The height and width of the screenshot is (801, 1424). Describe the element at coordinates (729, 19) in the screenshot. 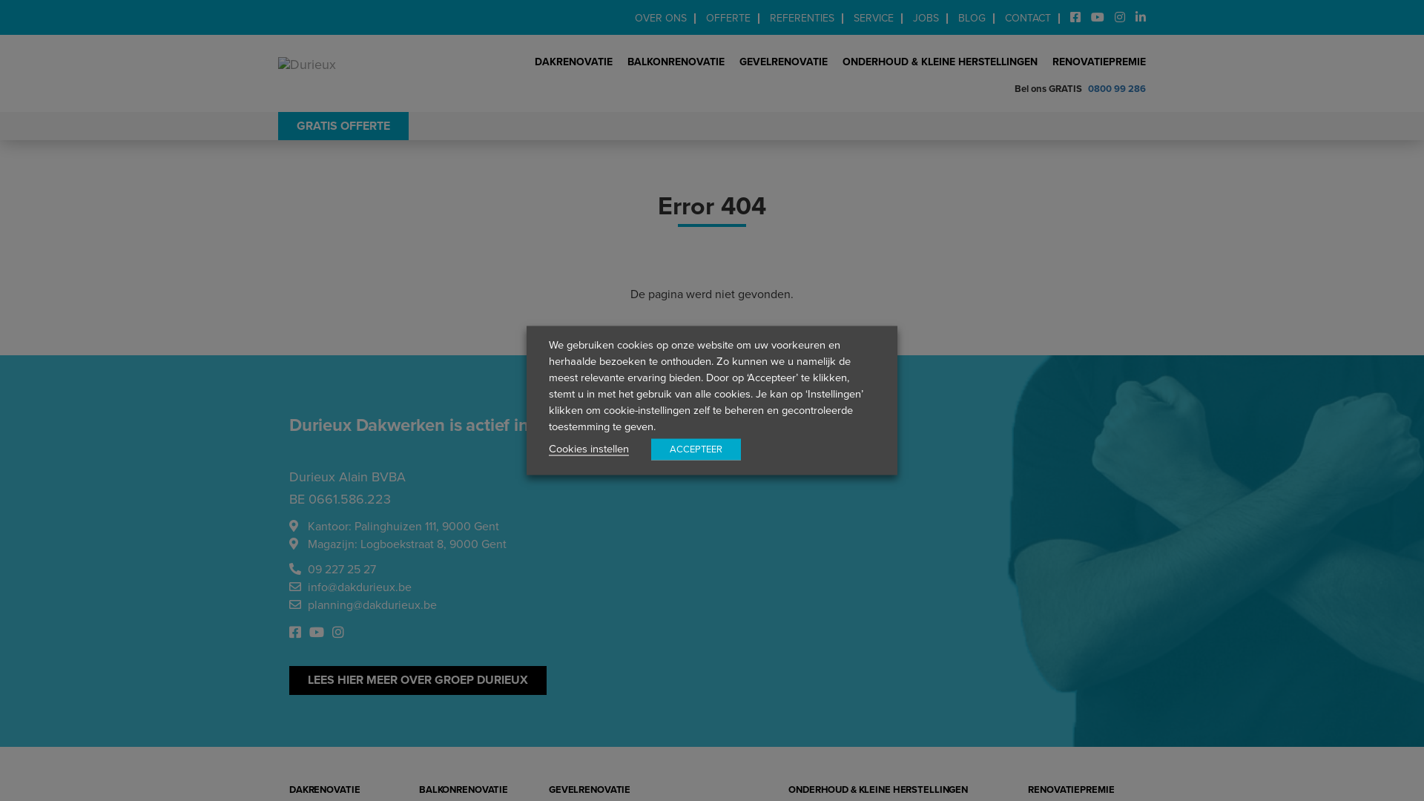

I see `OFFERTE` at that location.